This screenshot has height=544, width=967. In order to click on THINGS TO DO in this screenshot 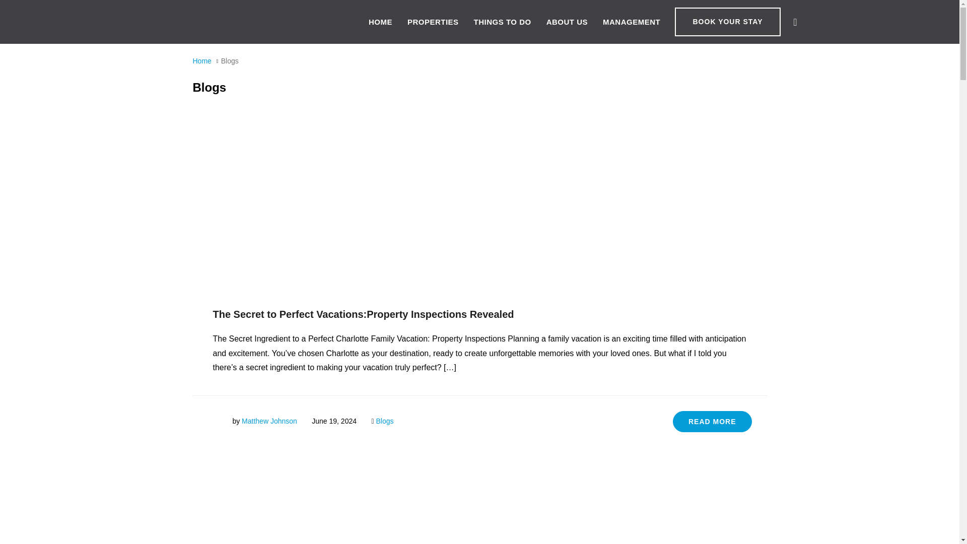, I will do `click(502, 22)`.